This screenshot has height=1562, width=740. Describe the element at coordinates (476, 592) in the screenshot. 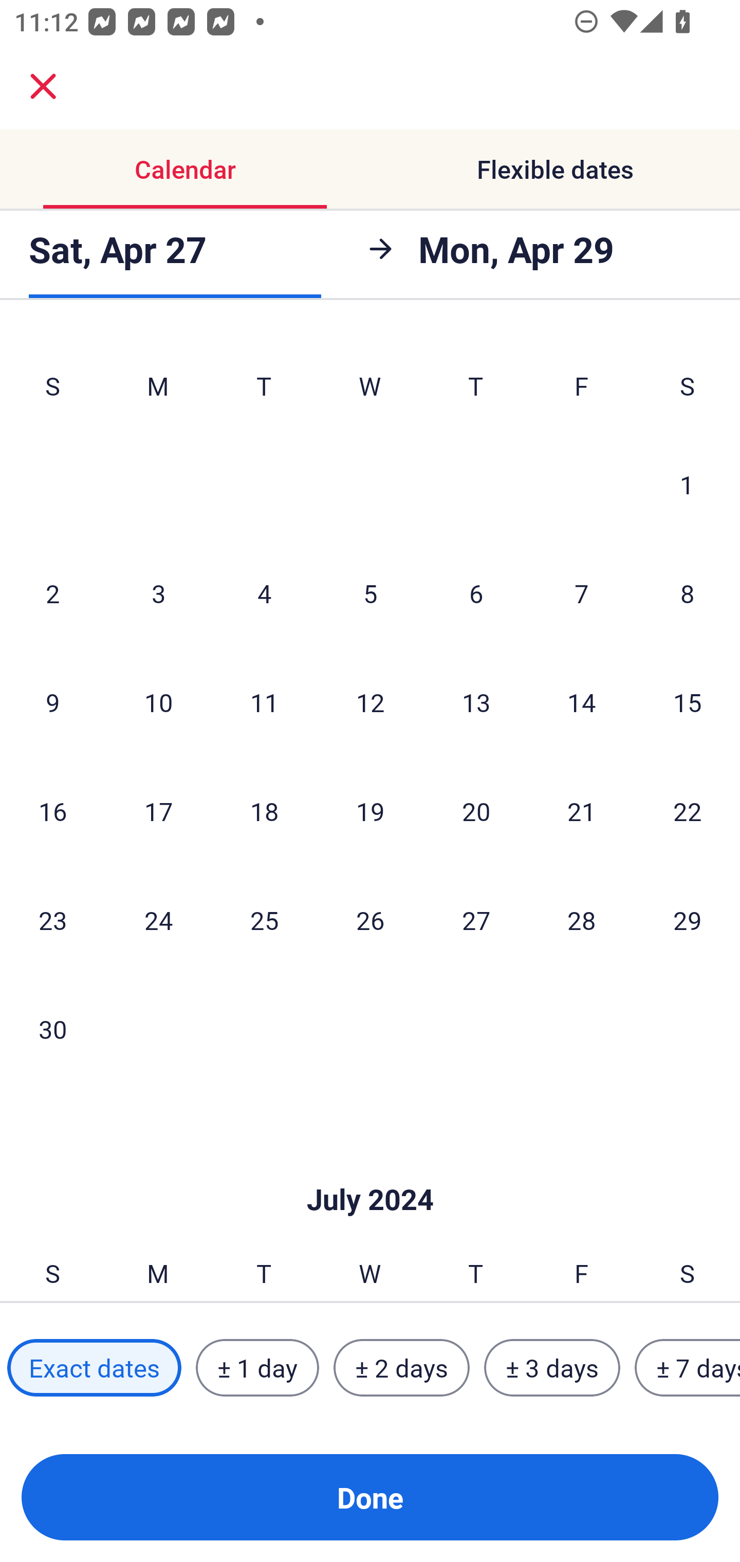

I see `6 Thursday, June 6, 2024` at that location.